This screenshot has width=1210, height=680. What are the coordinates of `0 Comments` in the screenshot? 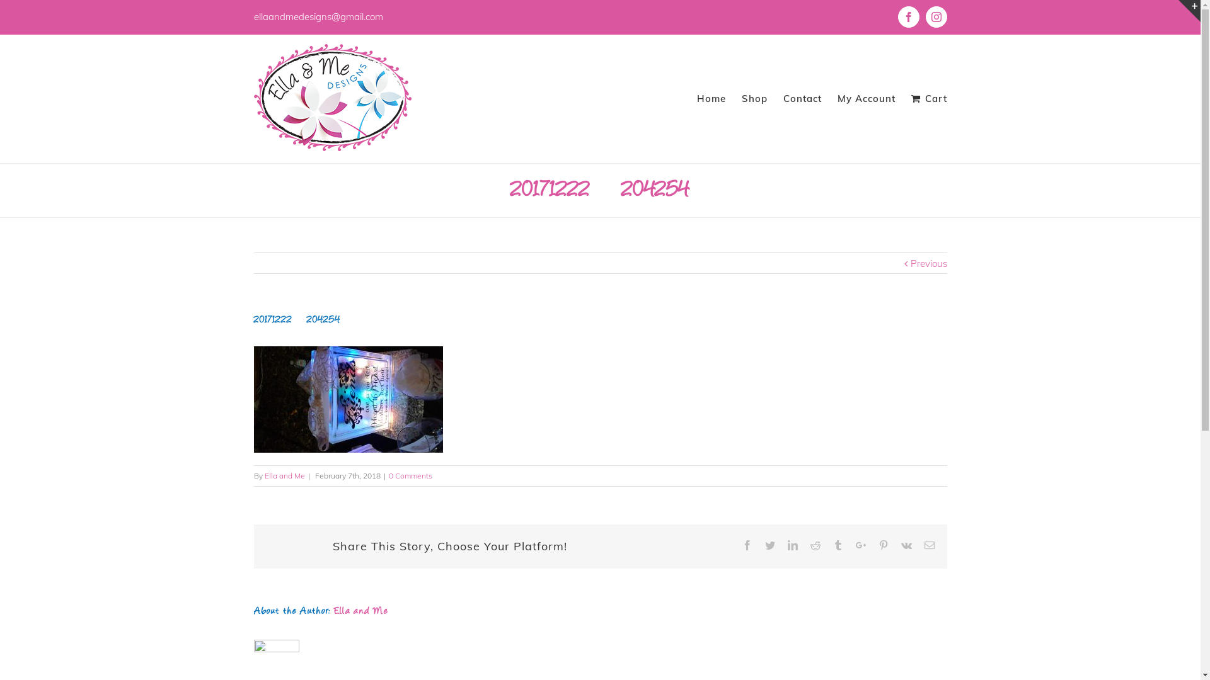 It's located at (410, 475).